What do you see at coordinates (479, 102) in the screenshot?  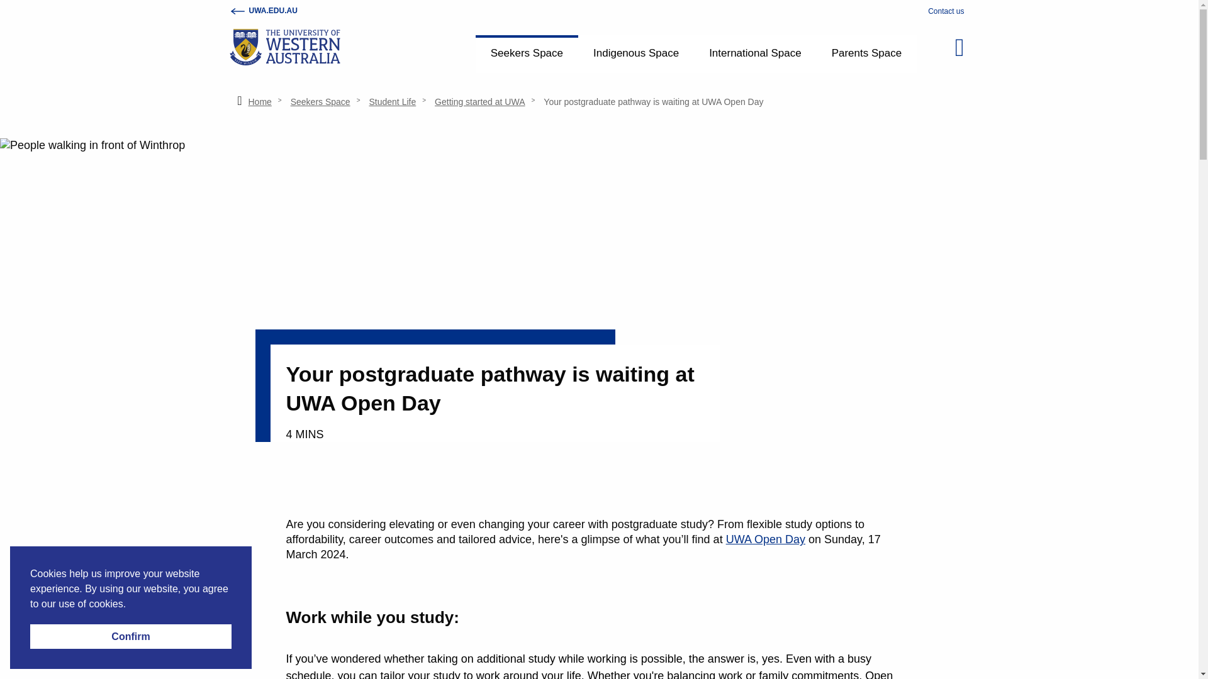 I see `getting-started-at-uwa` at bounding box center [479, 102].